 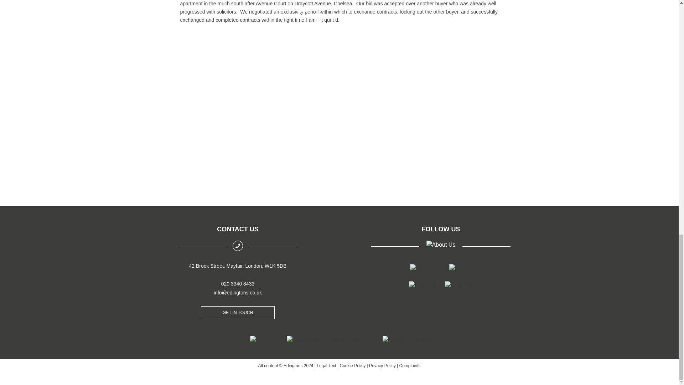 What do you see at coordinates (238, 284) in the screenshot?
I see `020 3340 8433` at bounding box center [238, 284].